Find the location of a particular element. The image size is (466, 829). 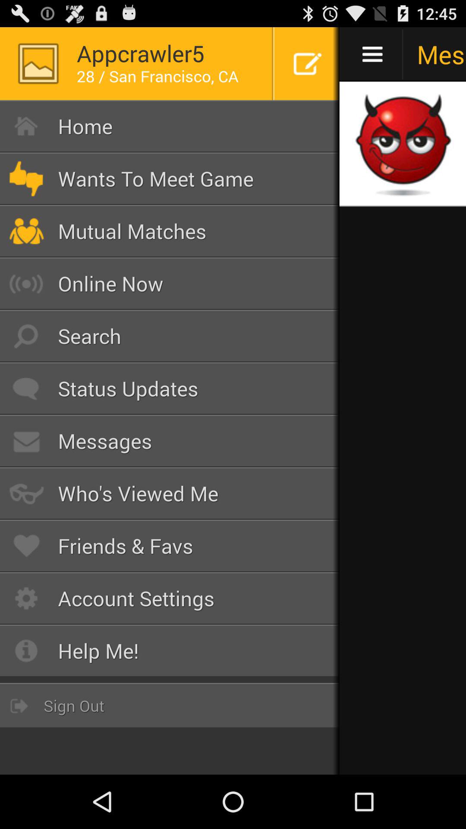

turn on button above wants to meet icon is located at coordinates (170, 126).